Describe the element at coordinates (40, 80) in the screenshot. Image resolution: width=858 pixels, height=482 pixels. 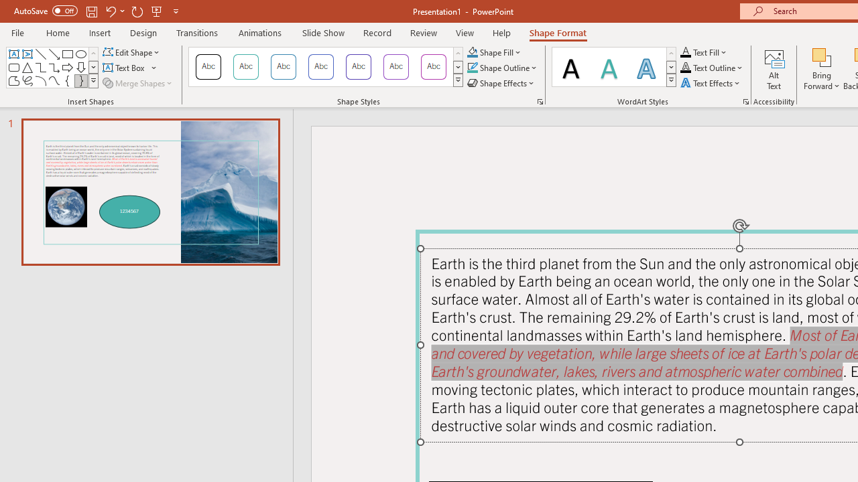
I see `Arc` at that location.